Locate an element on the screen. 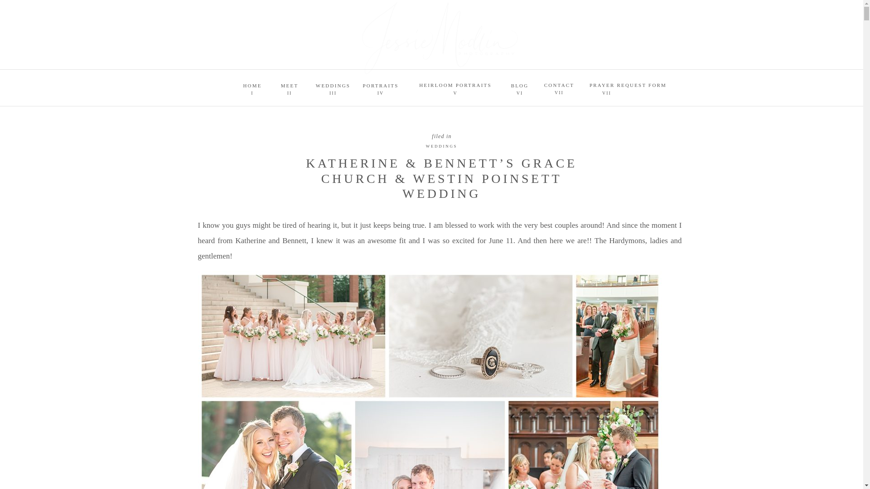 The width and height of the screenshot is (870, 489). BLOG is located at coordinates (519, 84).